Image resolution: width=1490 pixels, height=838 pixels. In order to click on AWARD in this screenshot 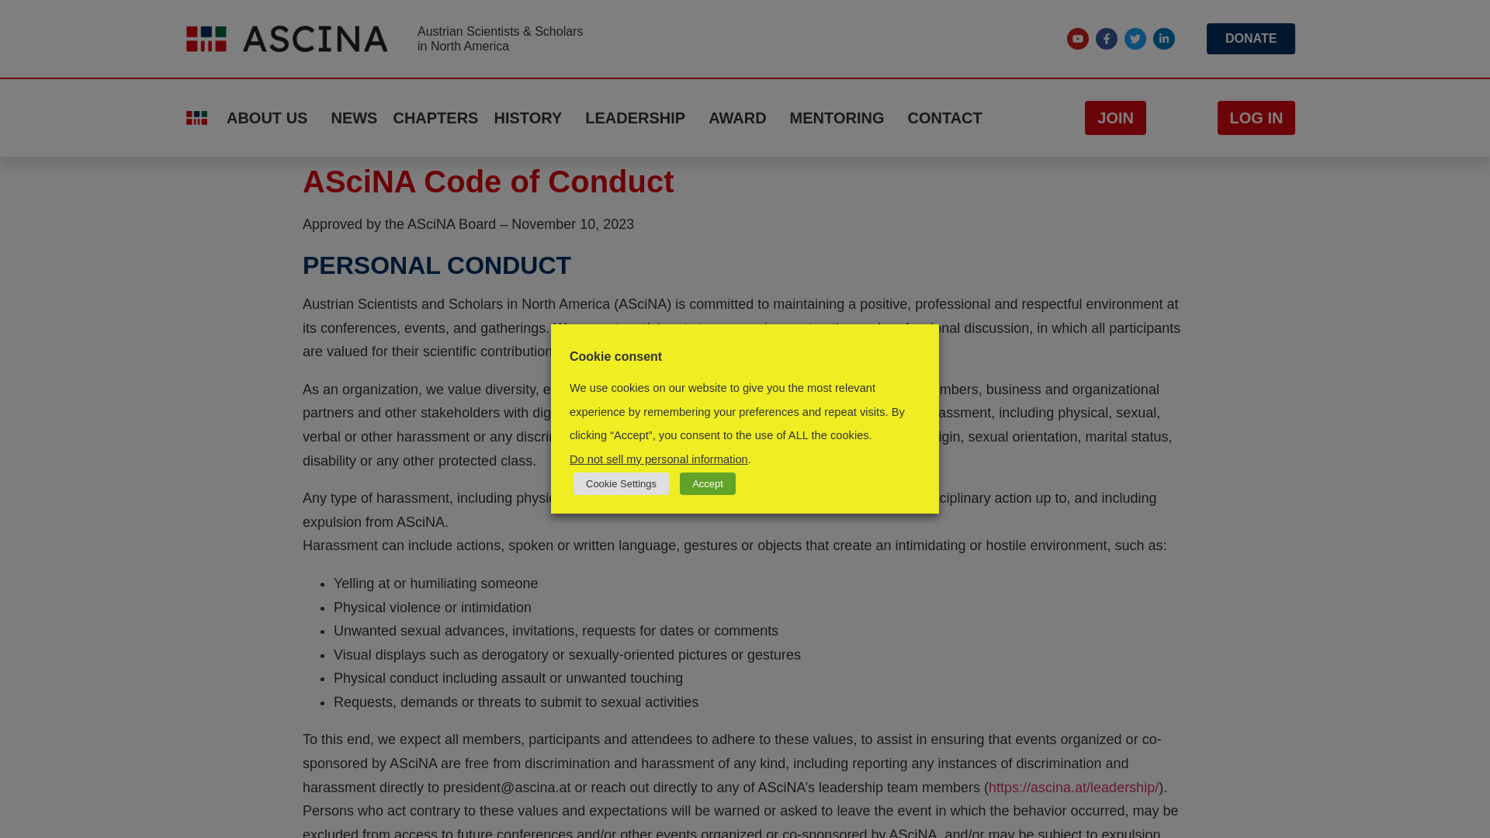, I will do `click(740, 117)`.